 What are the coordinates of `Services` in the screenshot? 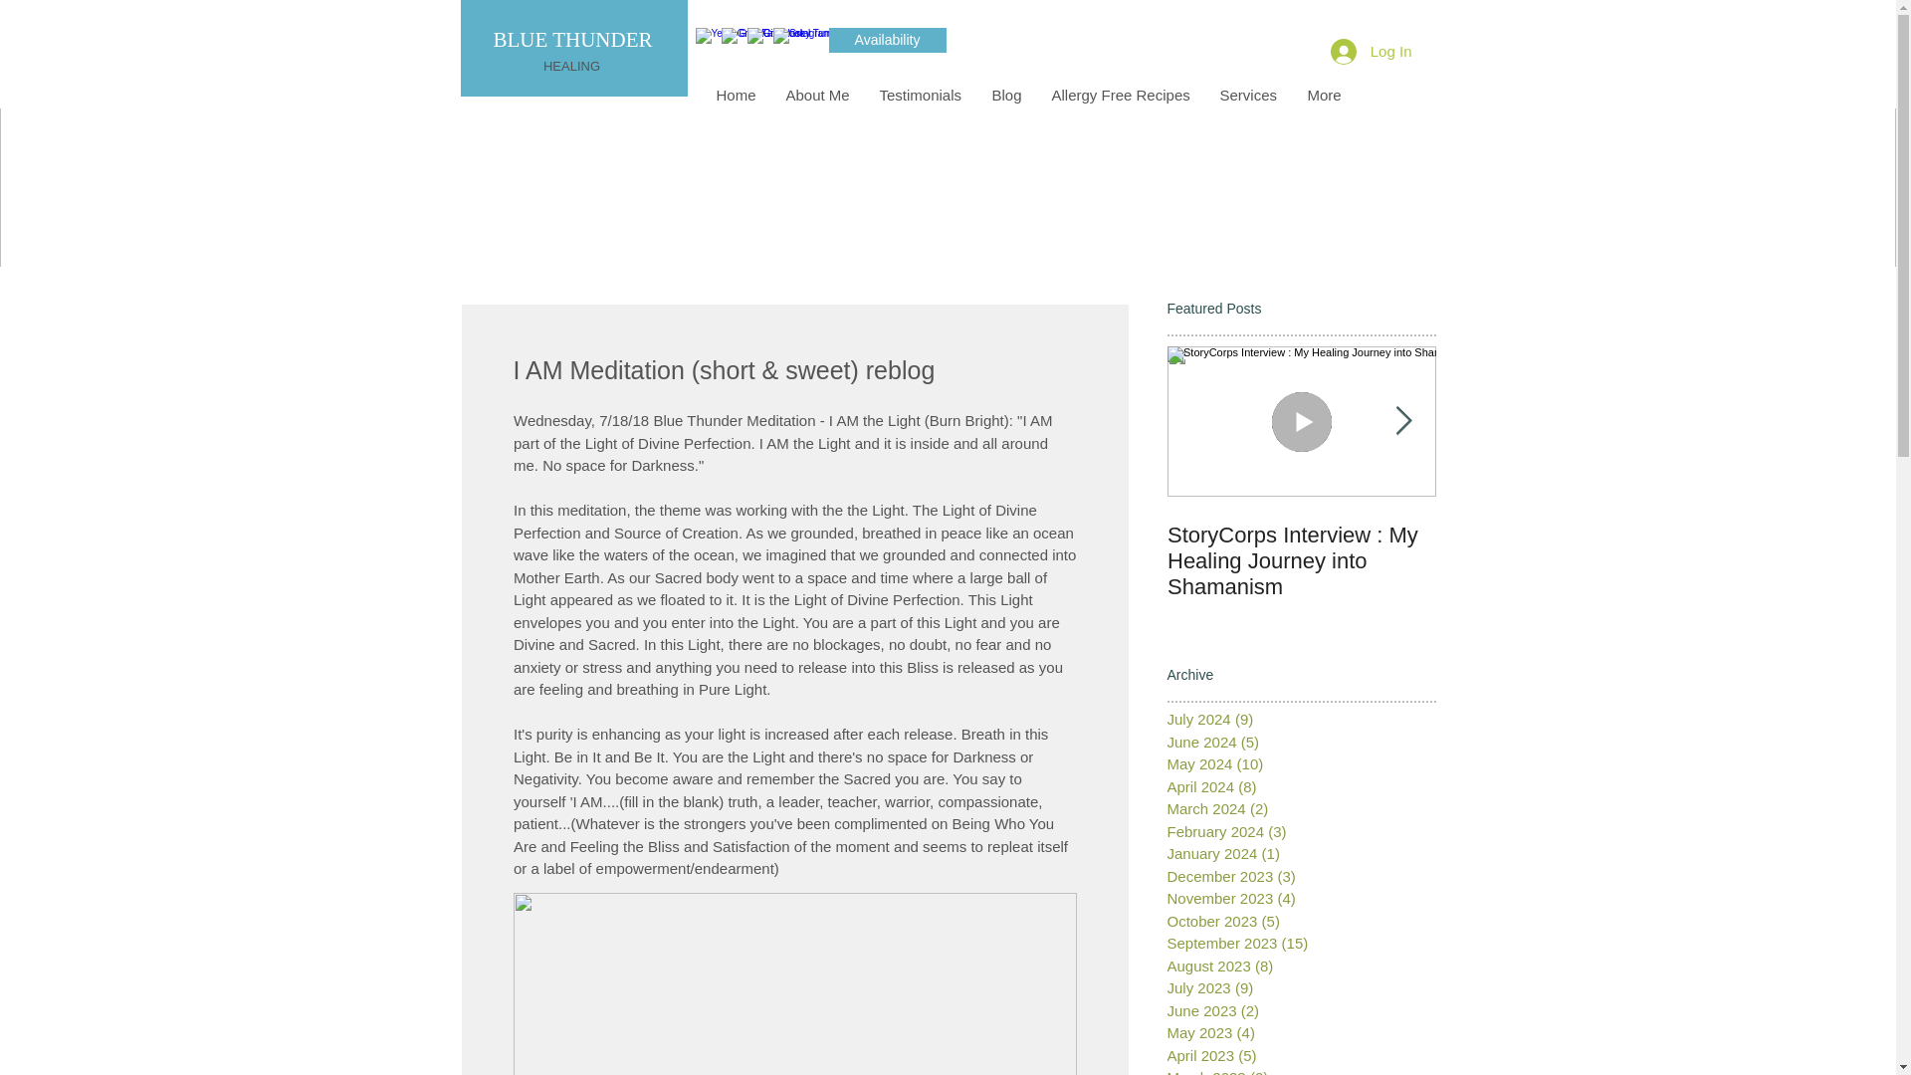 It's located at (1247, 96).